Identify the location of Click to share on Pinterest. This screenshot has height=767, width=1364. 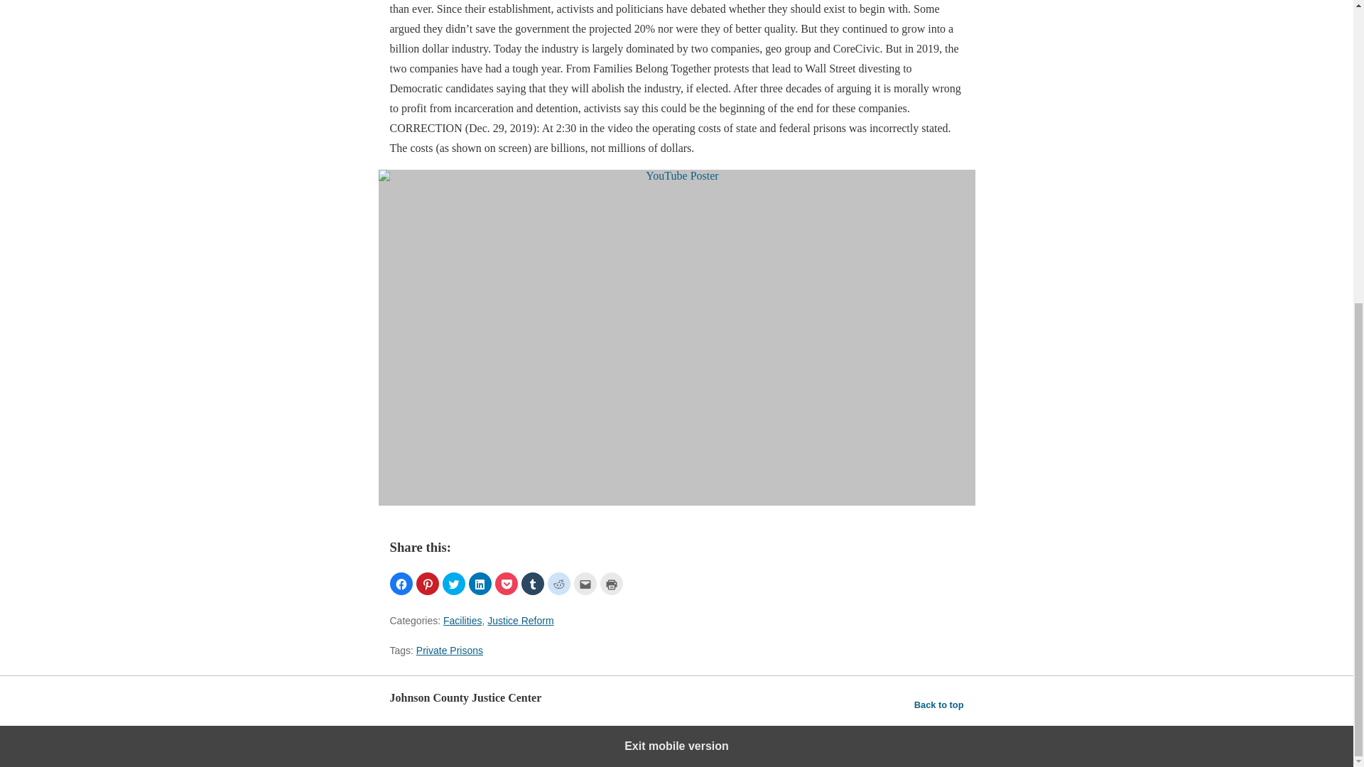
(428, 584).